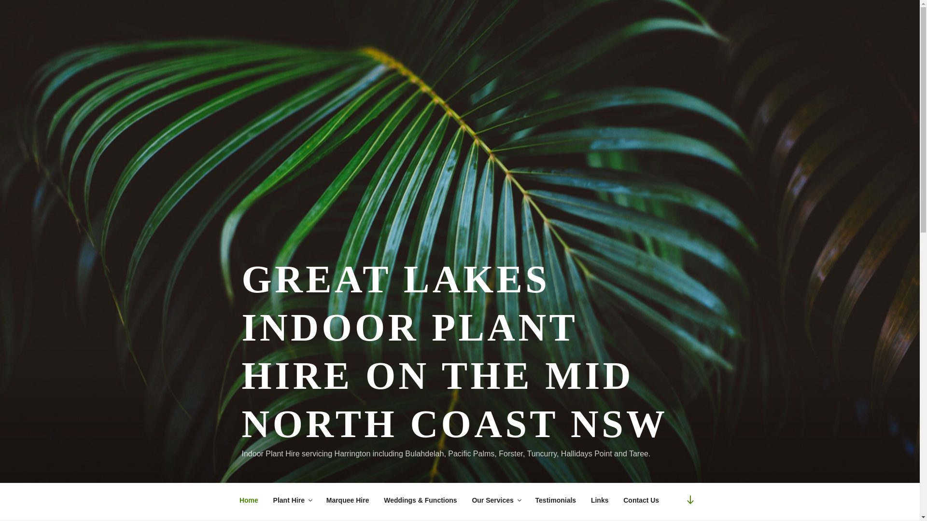 The height and width of the screenshot is (521, 927). What do you see at coordinates (496, 500) in the screenshot?
I see `Our Services` at bounding box center [496, 500].